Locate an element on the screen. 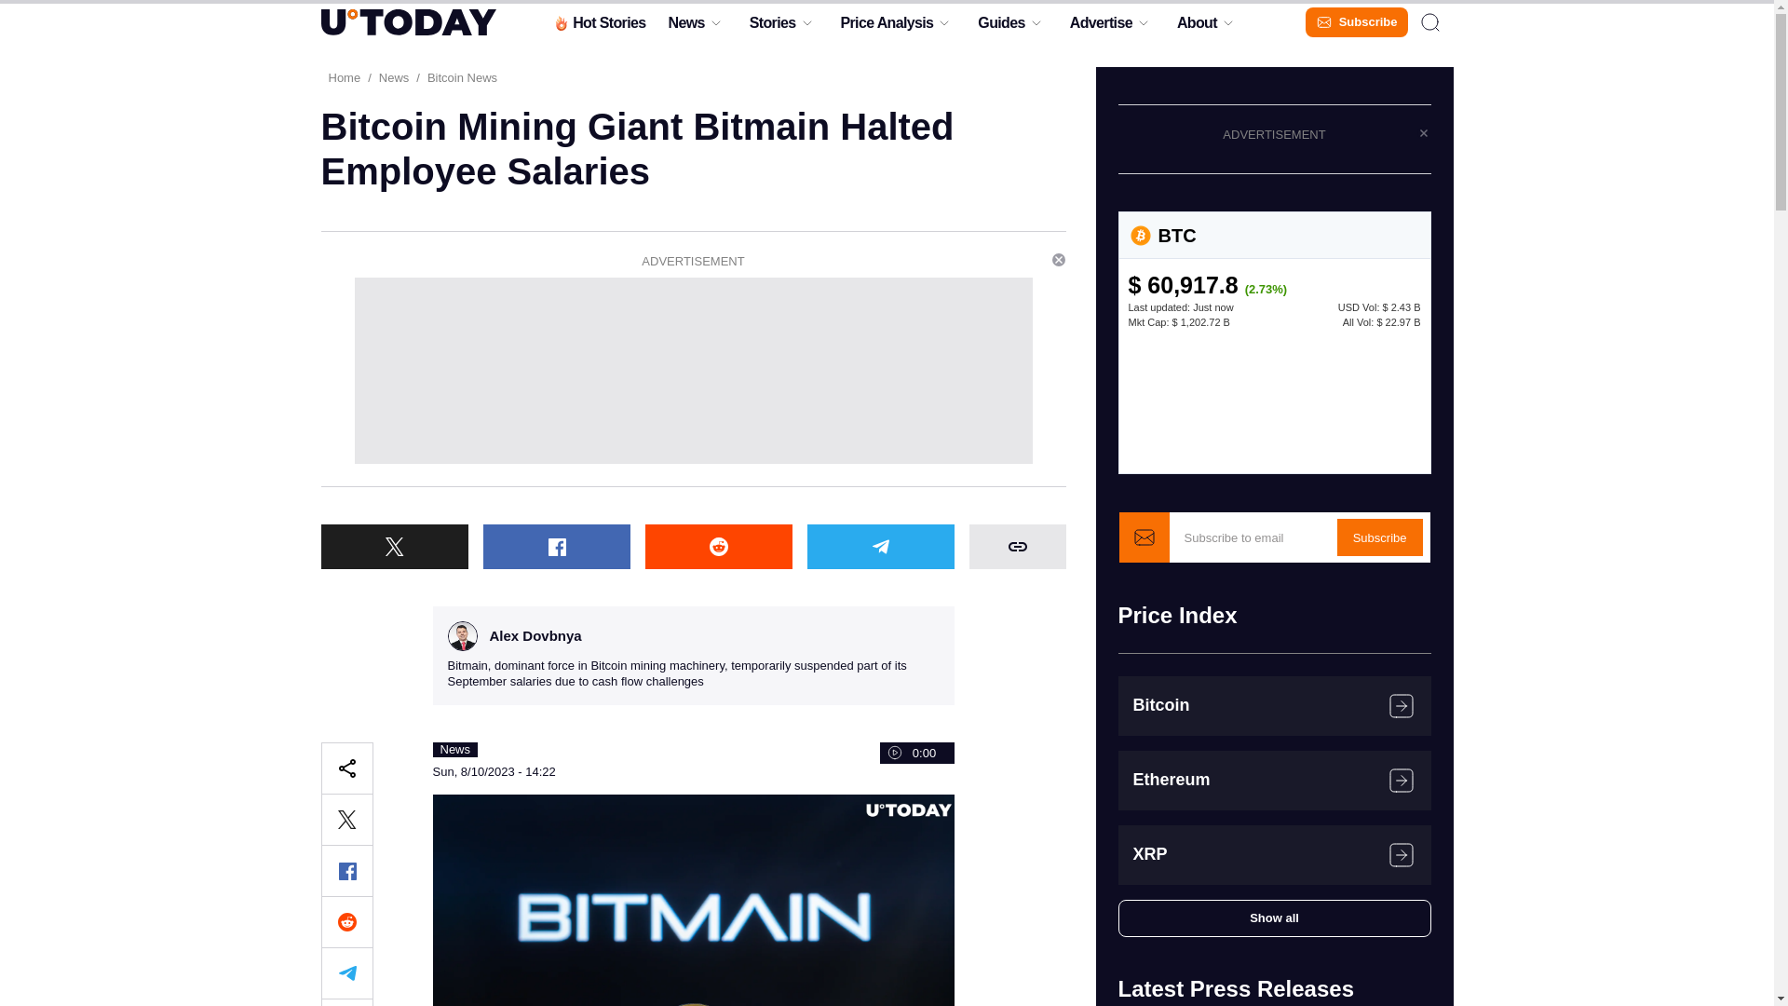 This screenshot has height=1006, width=1788. Share to Telegram is located at coordinates (345, 973).